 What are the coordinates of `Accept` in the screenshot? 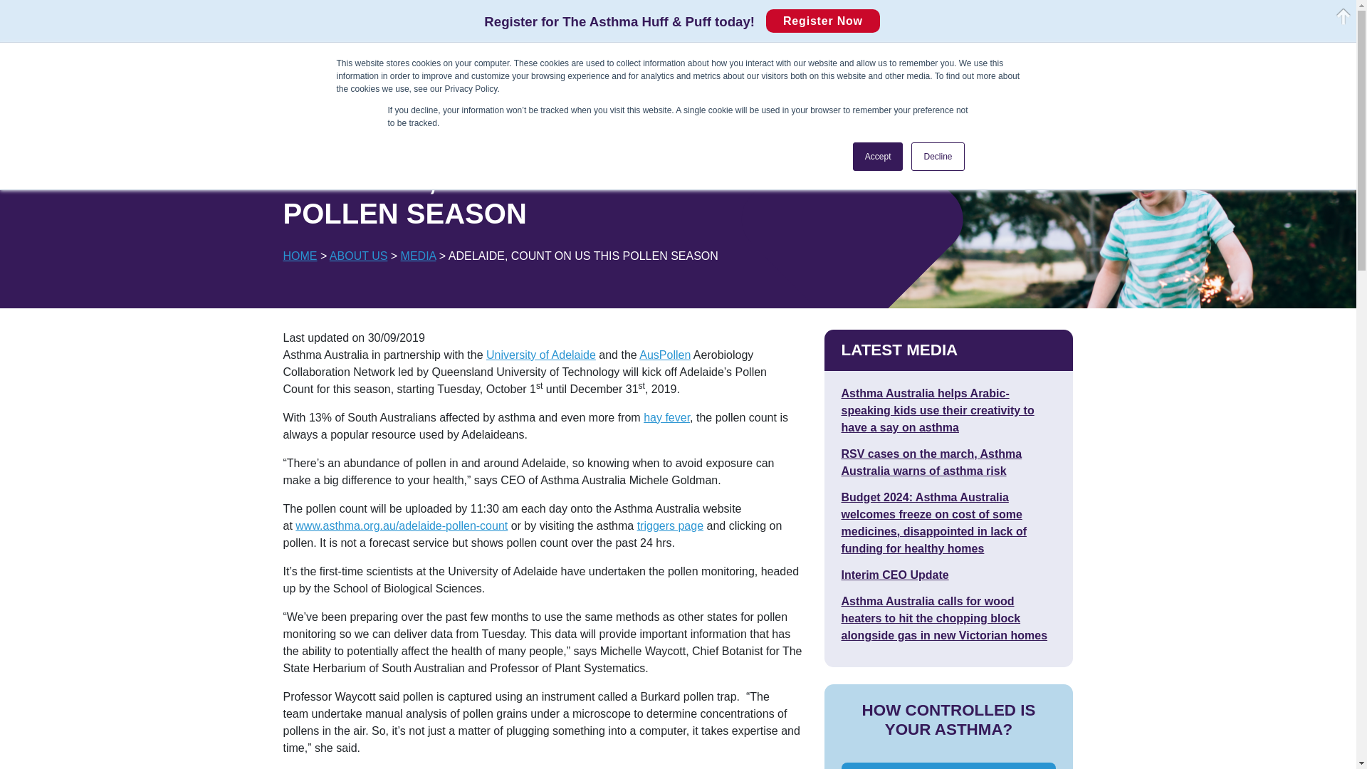 It's located at (879, 156).